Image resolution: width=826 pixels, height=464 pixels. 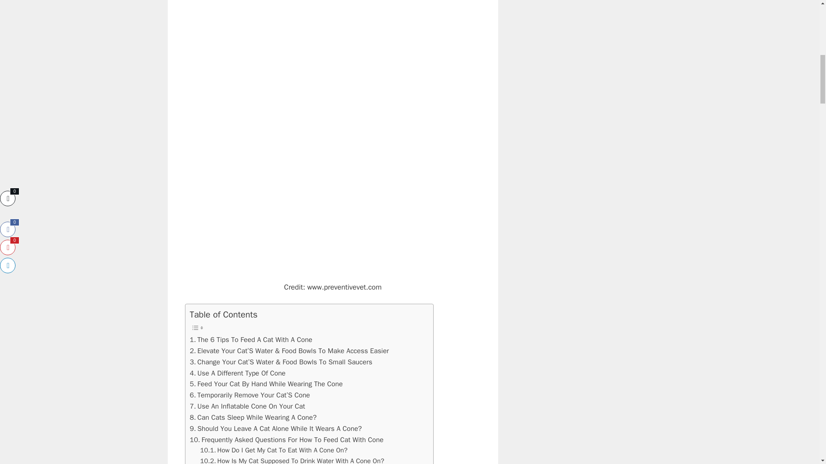 I want to click on Feed Your Cat By Hand While Wearing The Cone, so click(x=266, y=384).